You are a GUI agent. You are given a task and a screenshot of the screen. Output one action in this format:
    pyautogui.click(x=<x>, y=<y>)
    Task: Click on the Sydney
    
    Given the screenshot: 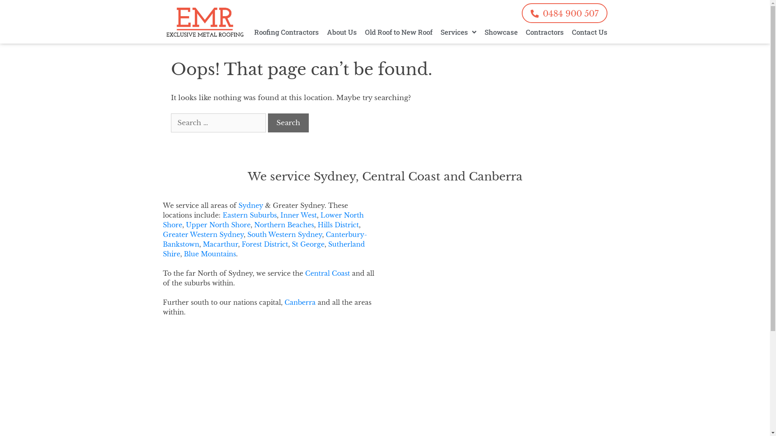 What is the action you would take?
    pyautogui.click(x=251, y=205)
    